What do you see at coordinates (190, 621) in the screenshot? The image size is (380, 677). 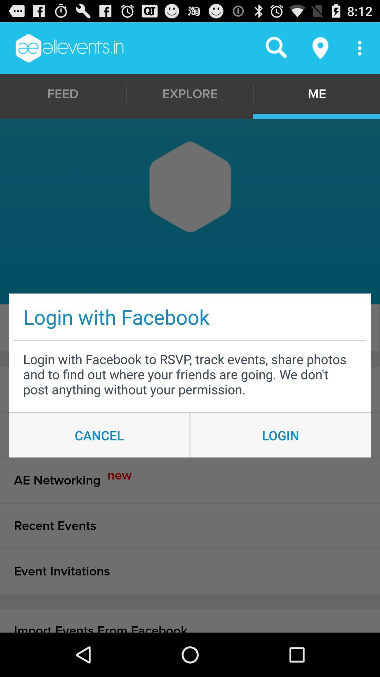 I see `turn off the import events from` at bounding box center [190, 621].